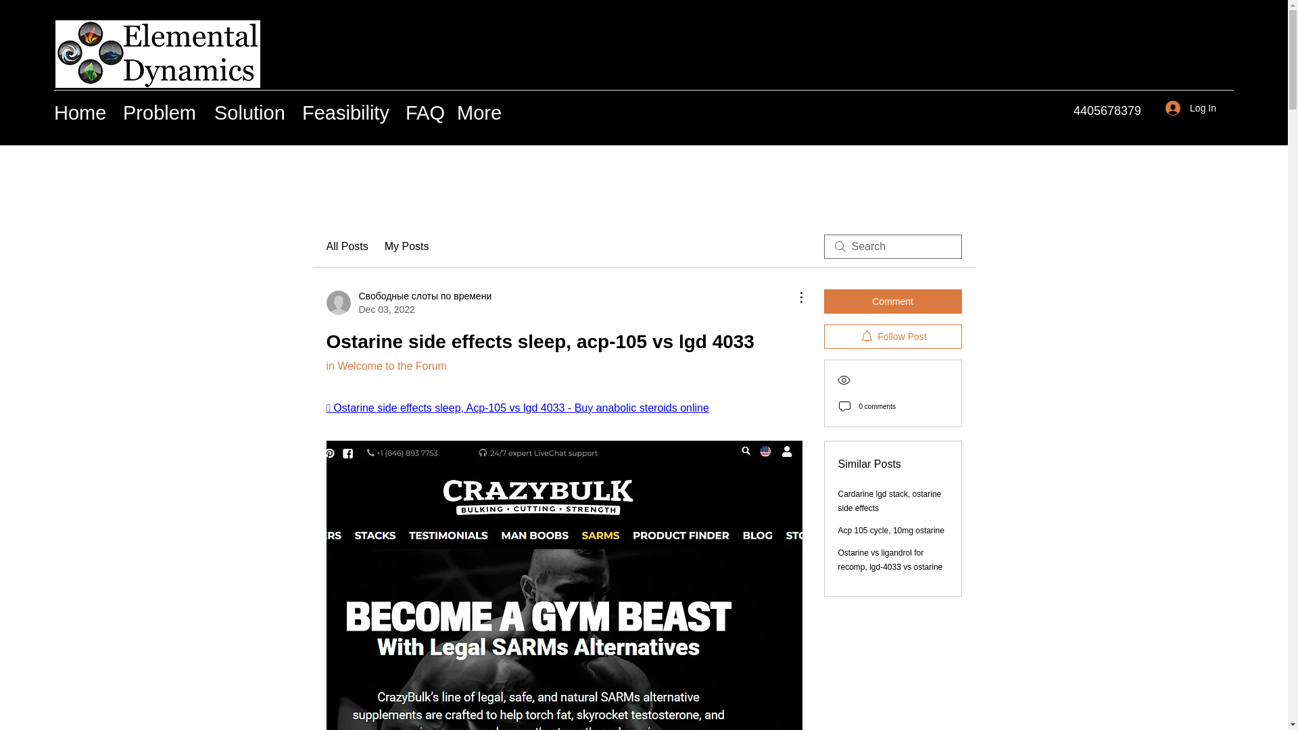  Describe the element at coordinates (425, 113) in the screenshot. I see `FAQ` at that location.